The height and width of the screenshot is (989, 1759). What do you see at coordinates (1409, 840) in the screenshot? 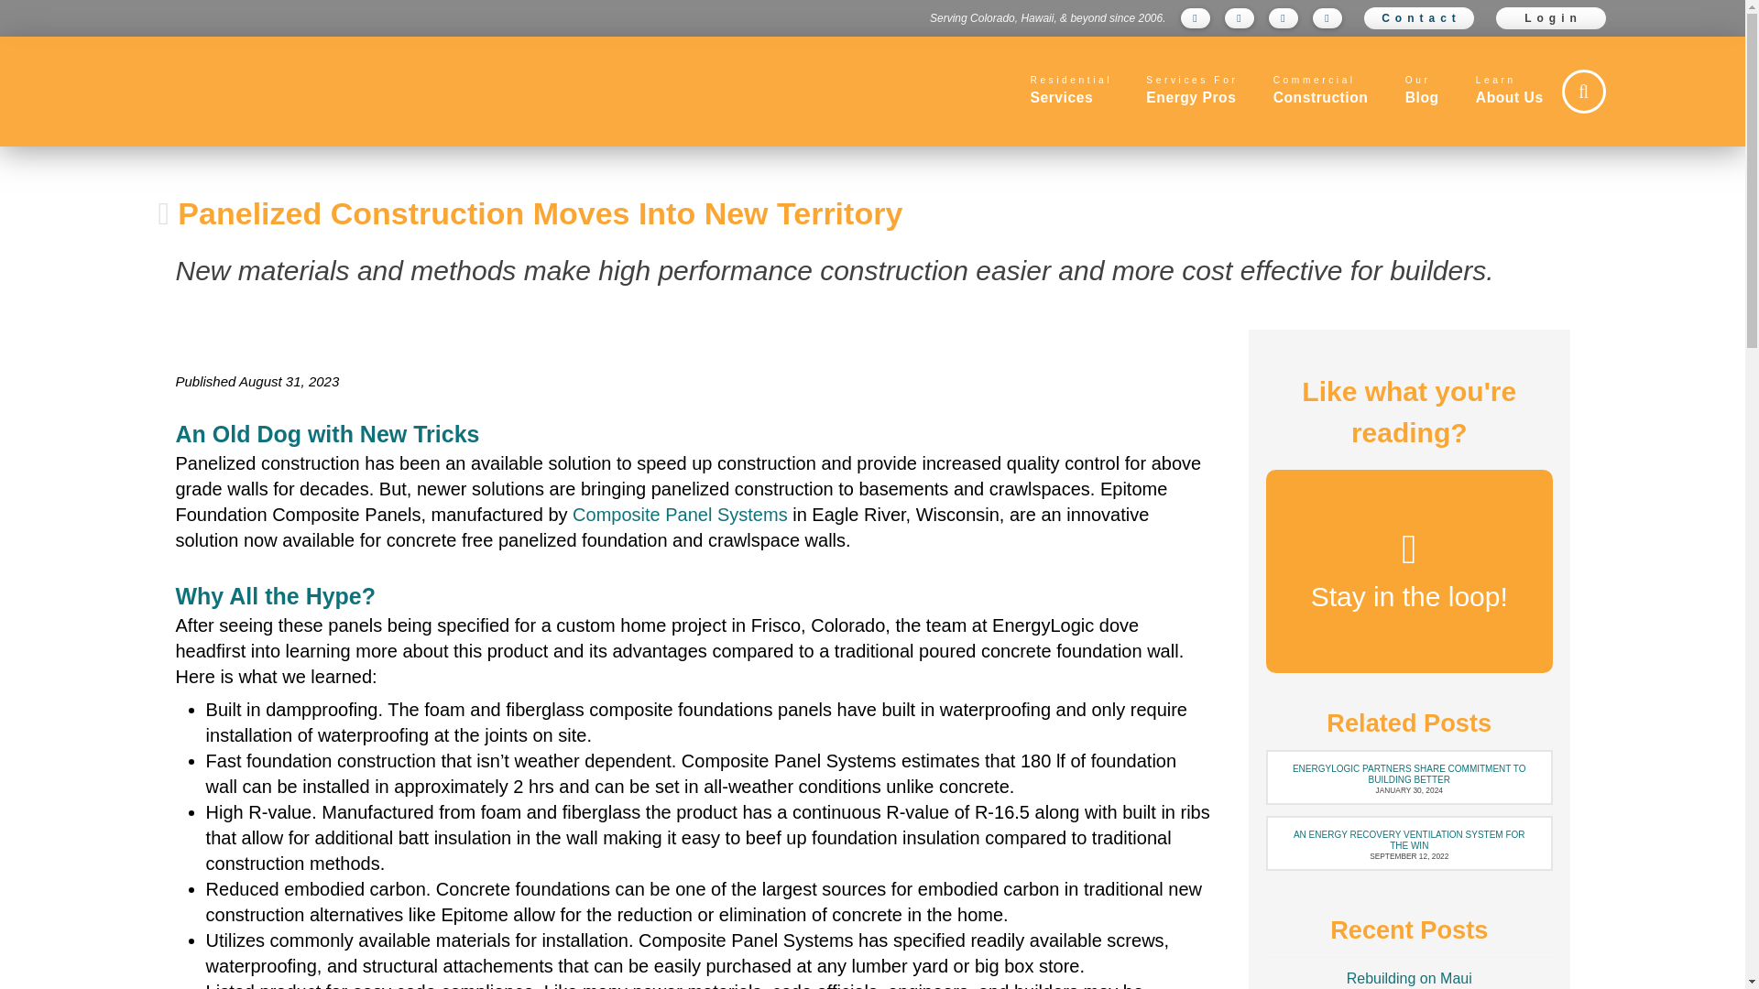
I see `Stay in the loop!` at bounding box center [1409, 840].